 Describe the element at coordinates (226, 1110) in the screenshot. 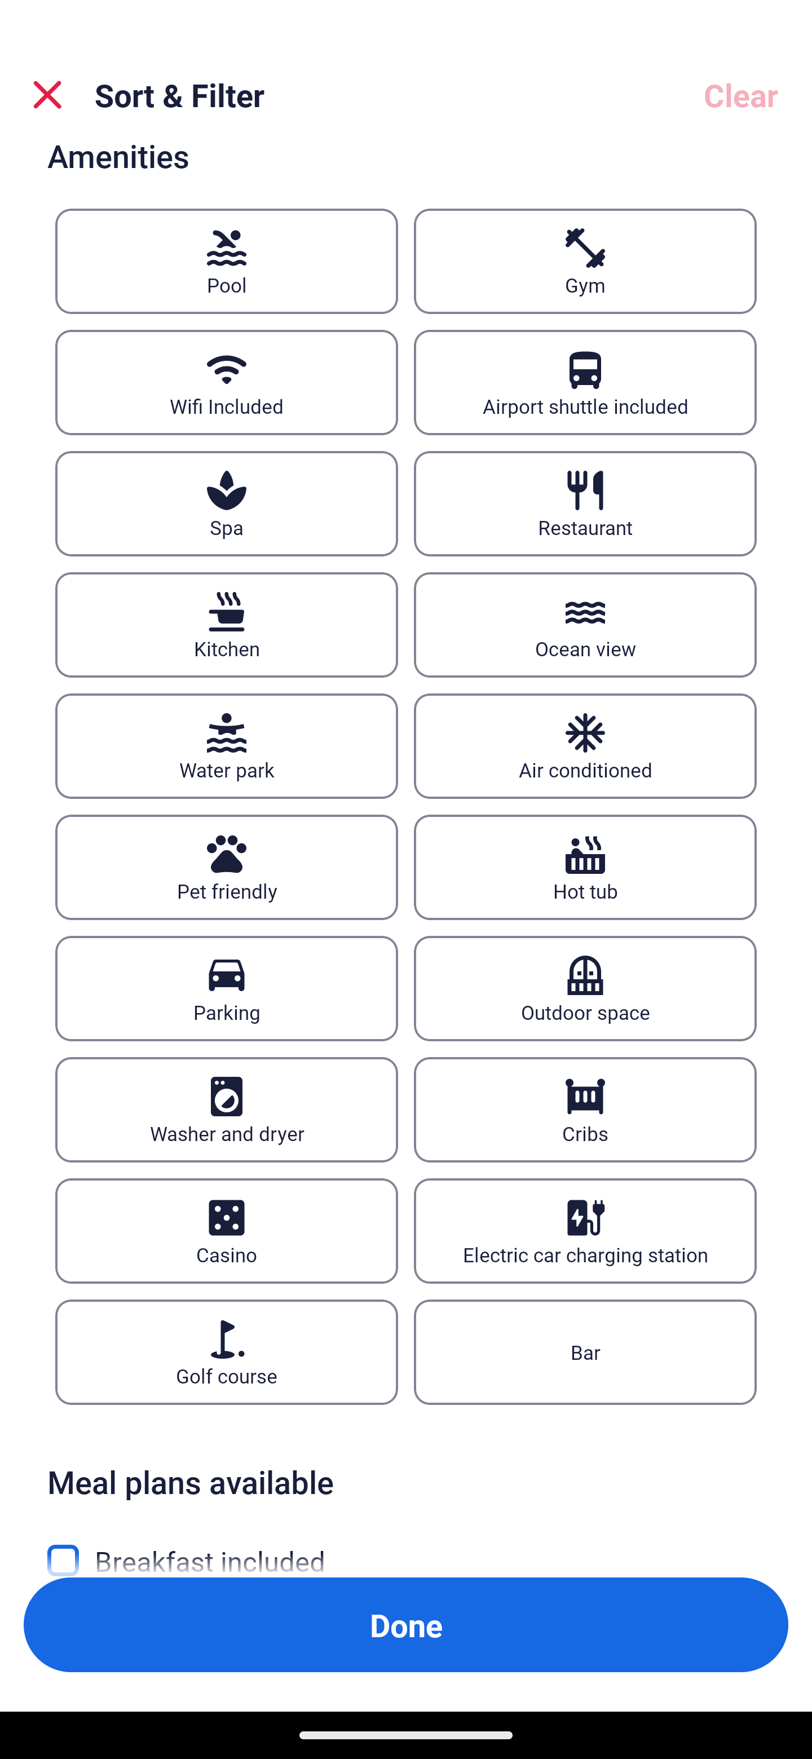

I see `Washer and dryer` at that location.